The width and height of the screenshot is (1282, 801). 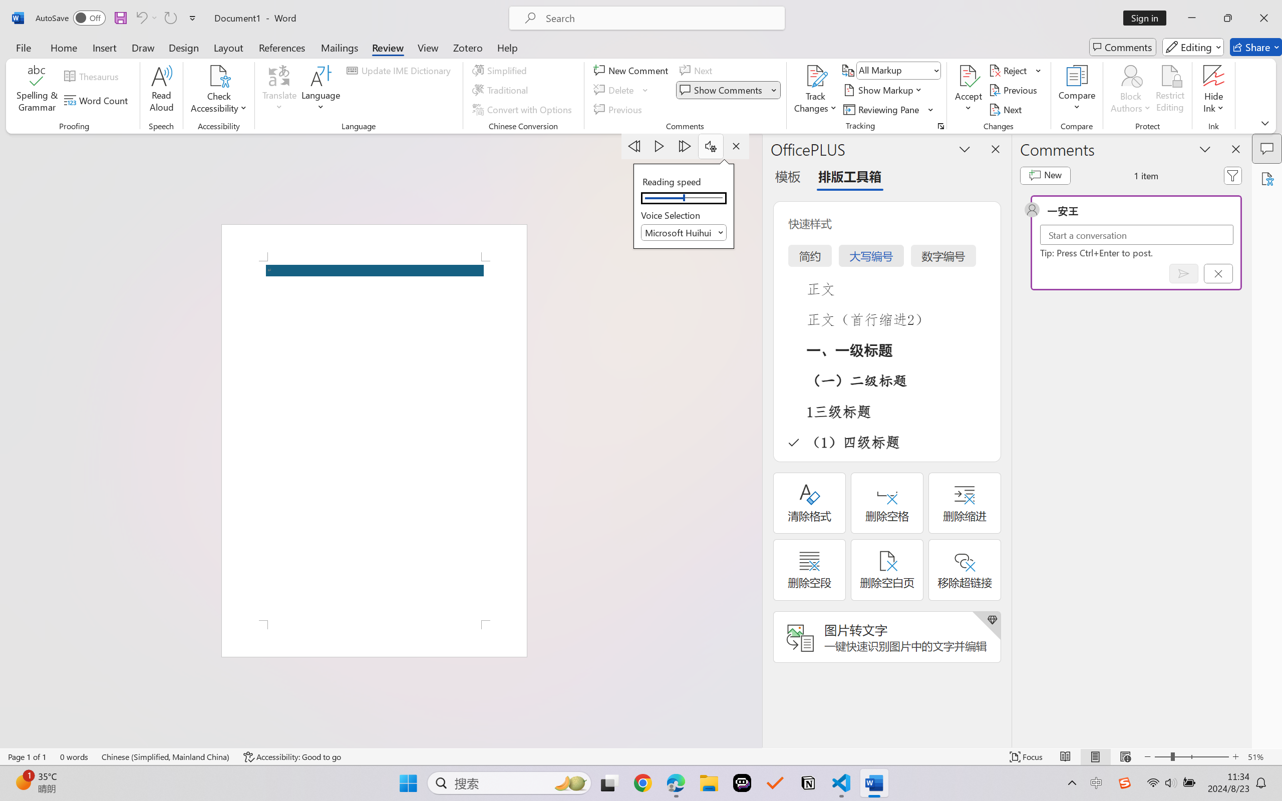 I want to click on Restrict Editing, so click(x=1170, y=90).